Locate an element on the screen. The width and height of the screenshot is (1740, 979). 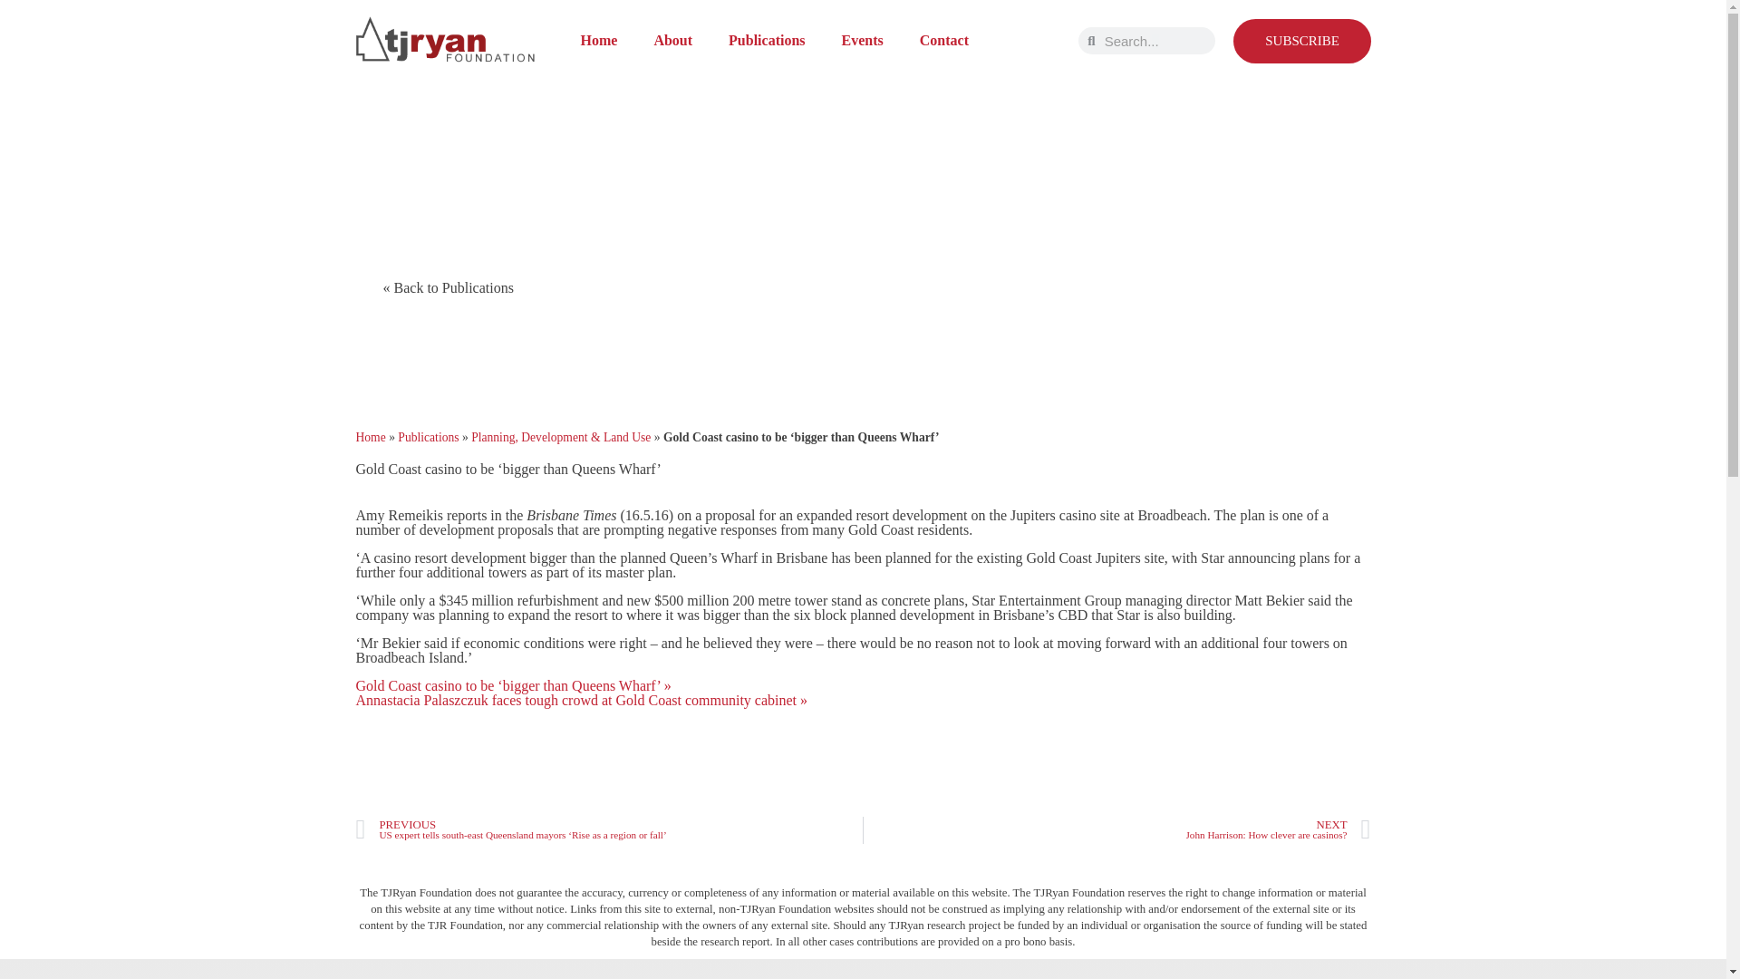
Events is located at coordinates (862, 40).